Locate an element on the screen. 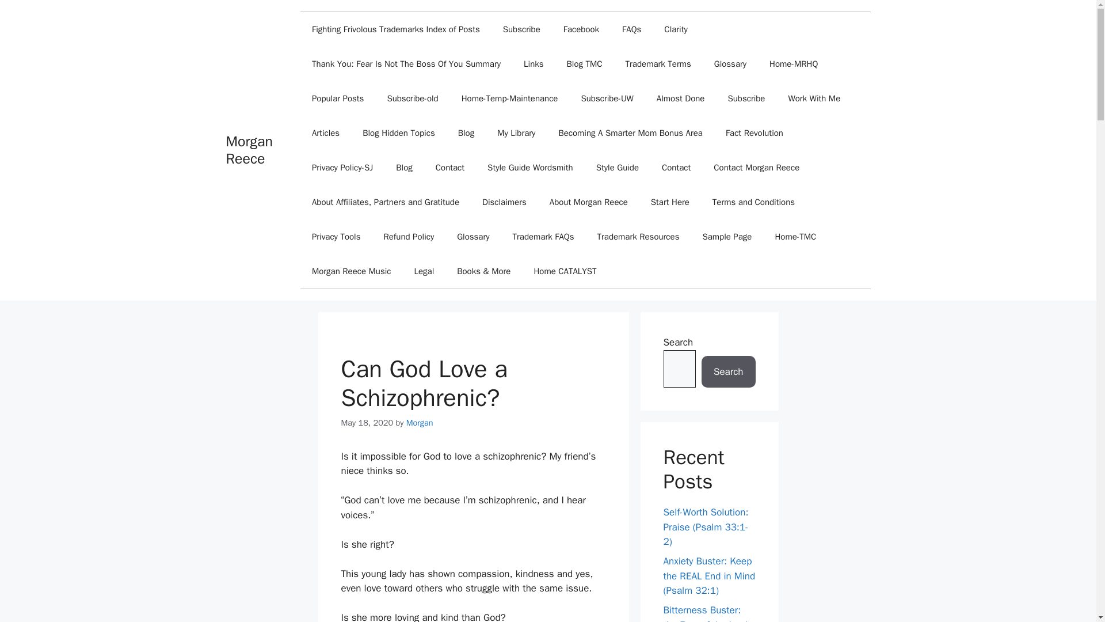  Trademark Terms is located at coordinates (658, 64).